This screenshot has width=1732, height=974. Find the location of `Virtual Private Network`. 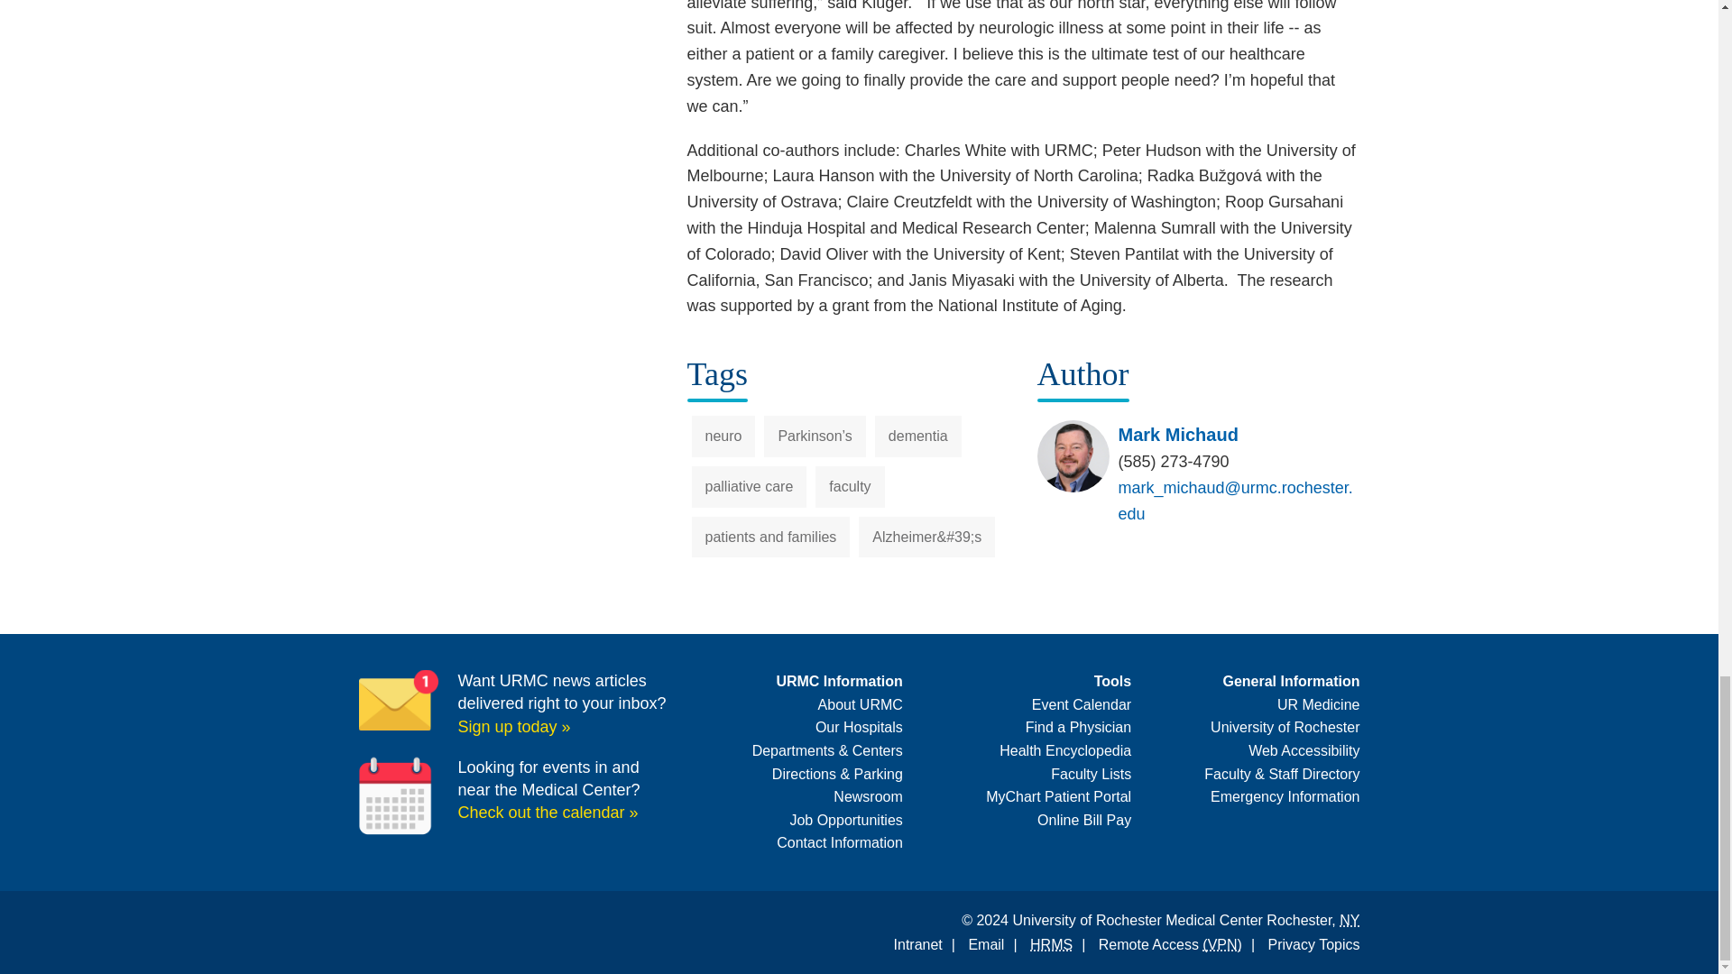

Virtual Private Network is located at coordinates (1221, 944).